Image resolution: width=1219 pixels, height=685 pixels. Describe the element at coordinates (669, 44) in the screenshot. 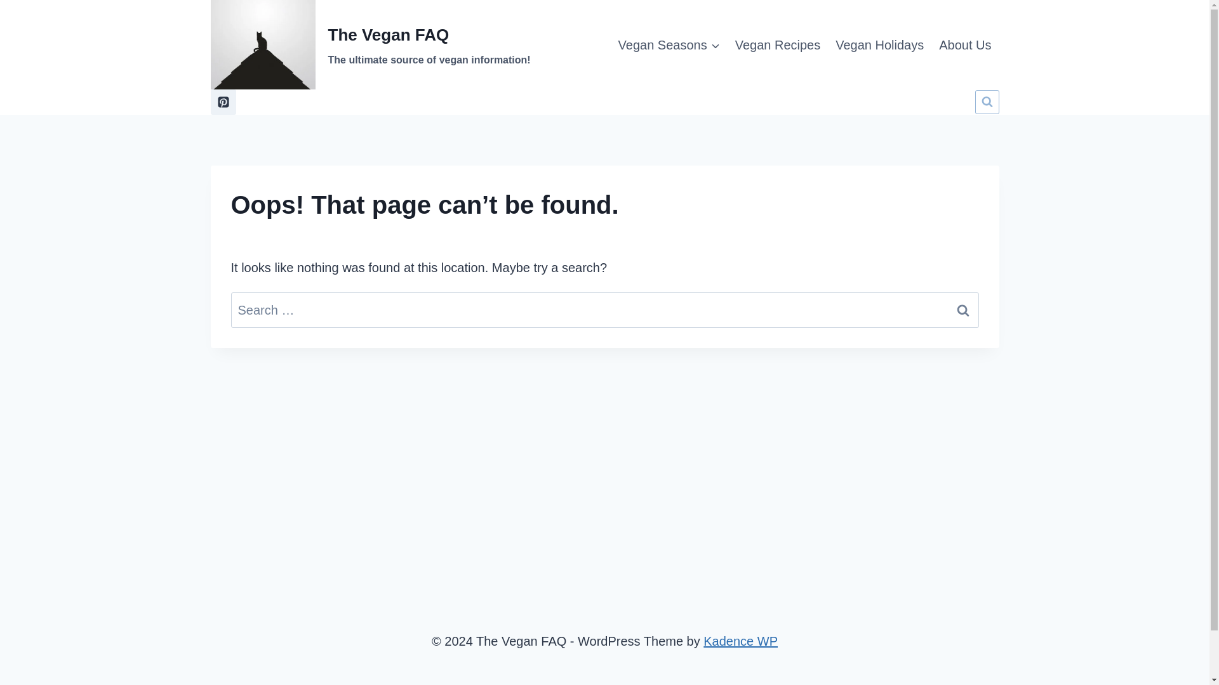

I see `Vegan Seasons` at that location.